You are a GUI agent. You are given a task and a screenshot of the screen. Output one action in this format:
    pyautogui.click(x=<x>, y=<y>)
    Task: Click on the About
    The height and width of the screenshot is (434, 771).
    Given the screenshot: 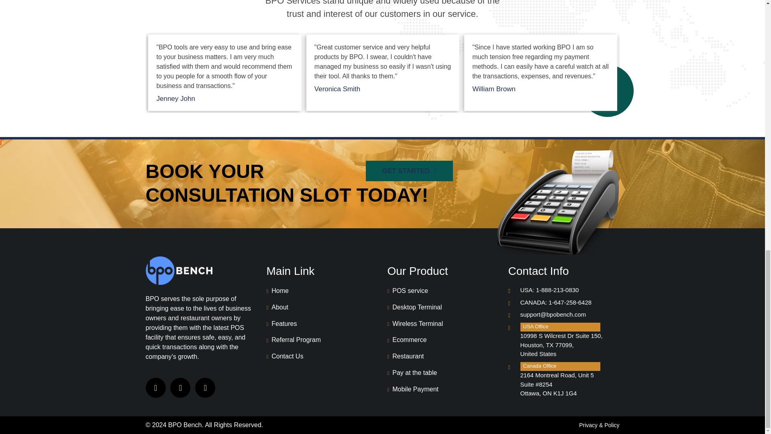 What is the action you would take?
    pyautogui.click(x=277, y=307)
    